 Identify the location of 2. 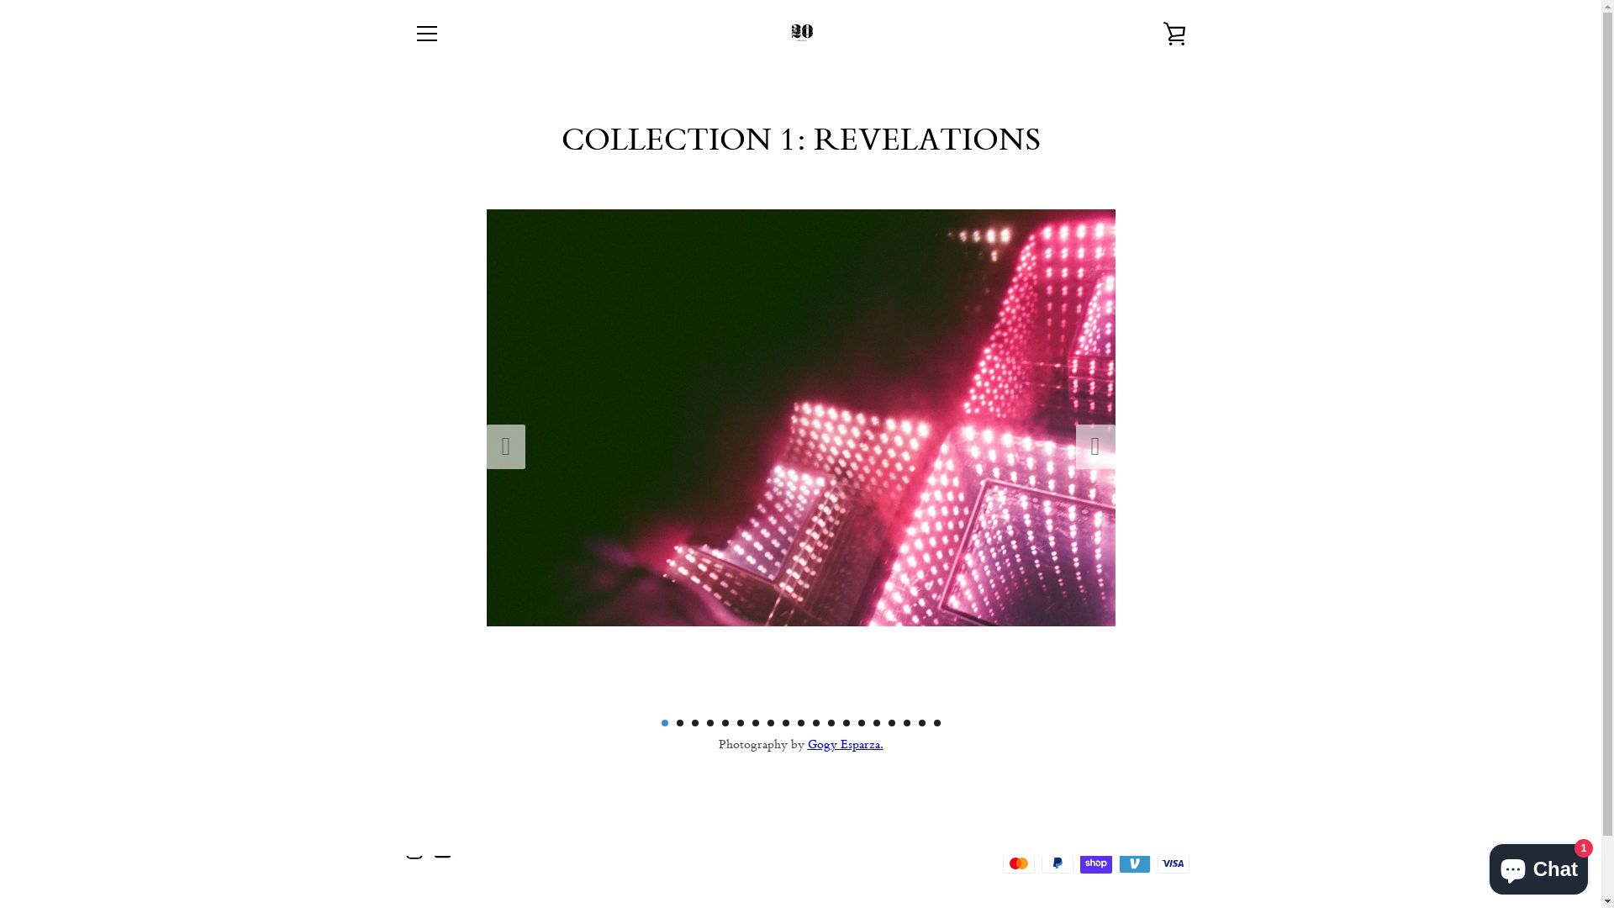
(679, 723).